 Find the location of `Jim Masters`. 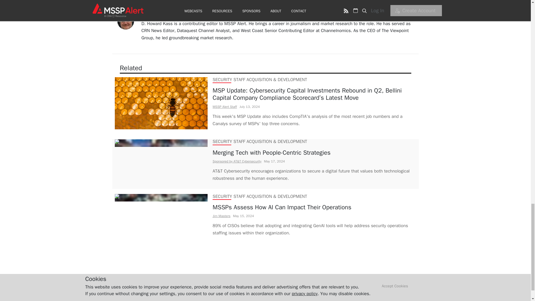

Jim Masters is located at coordinates (221, 216).